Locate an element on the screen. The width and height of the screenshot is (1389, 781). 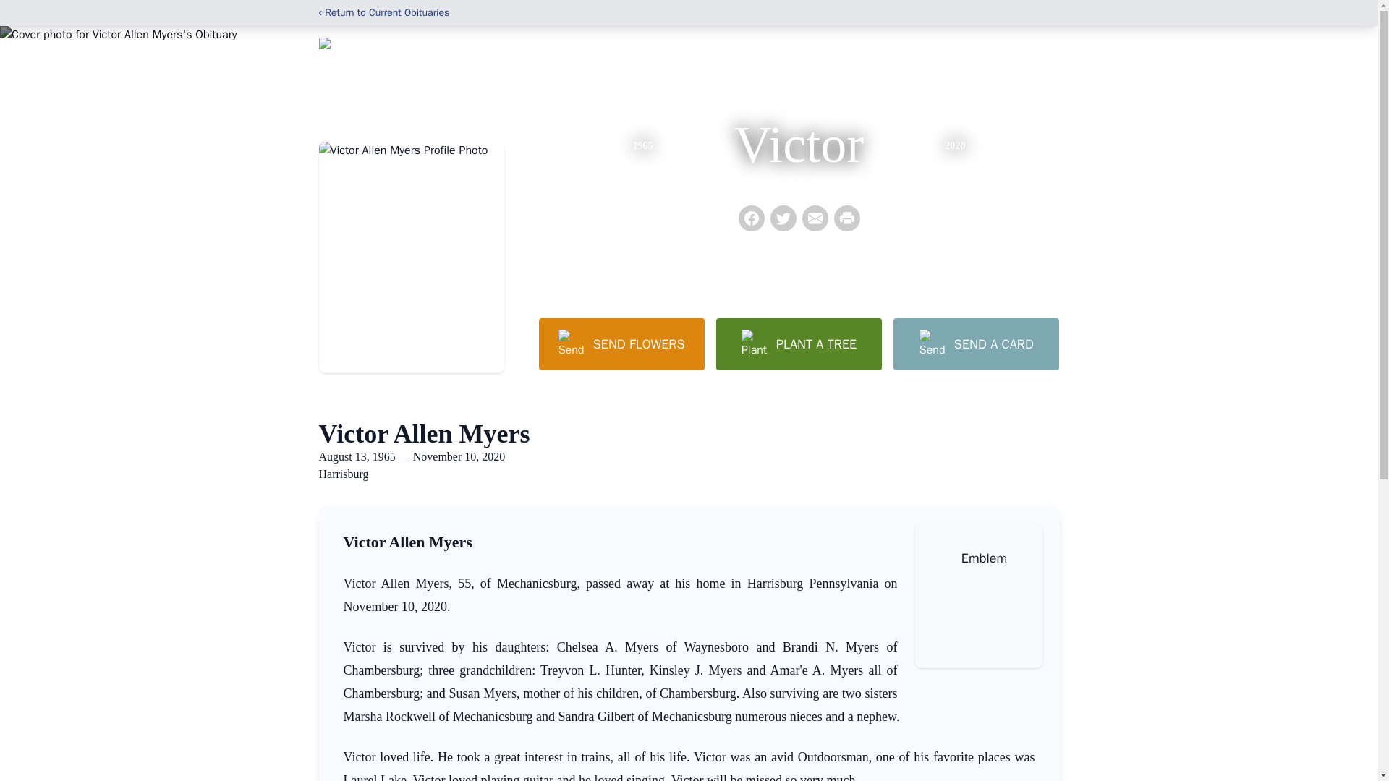
PLANT A TREE is located at coordinates (799, 343).